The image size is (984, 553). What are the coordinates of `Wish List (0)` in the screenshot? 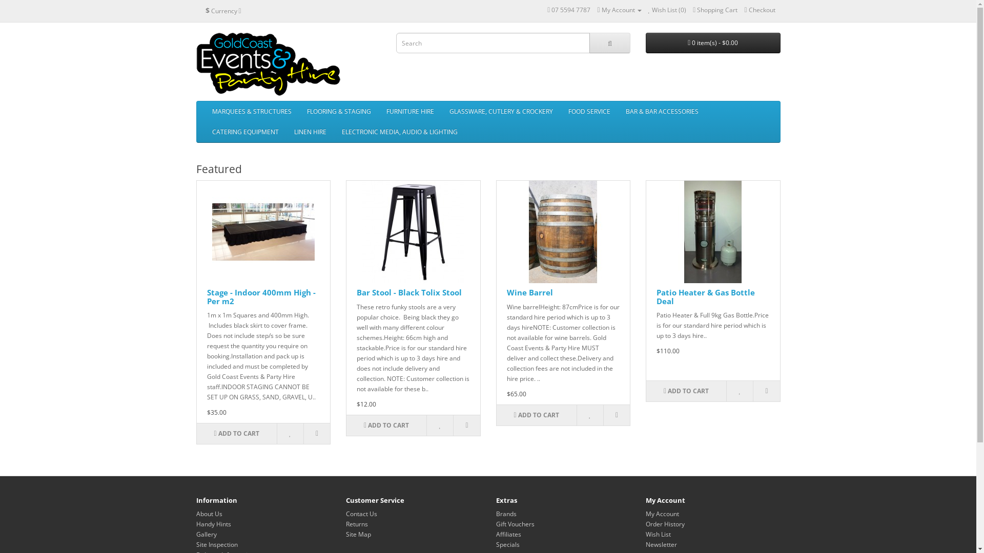 It's located at (667, 10).